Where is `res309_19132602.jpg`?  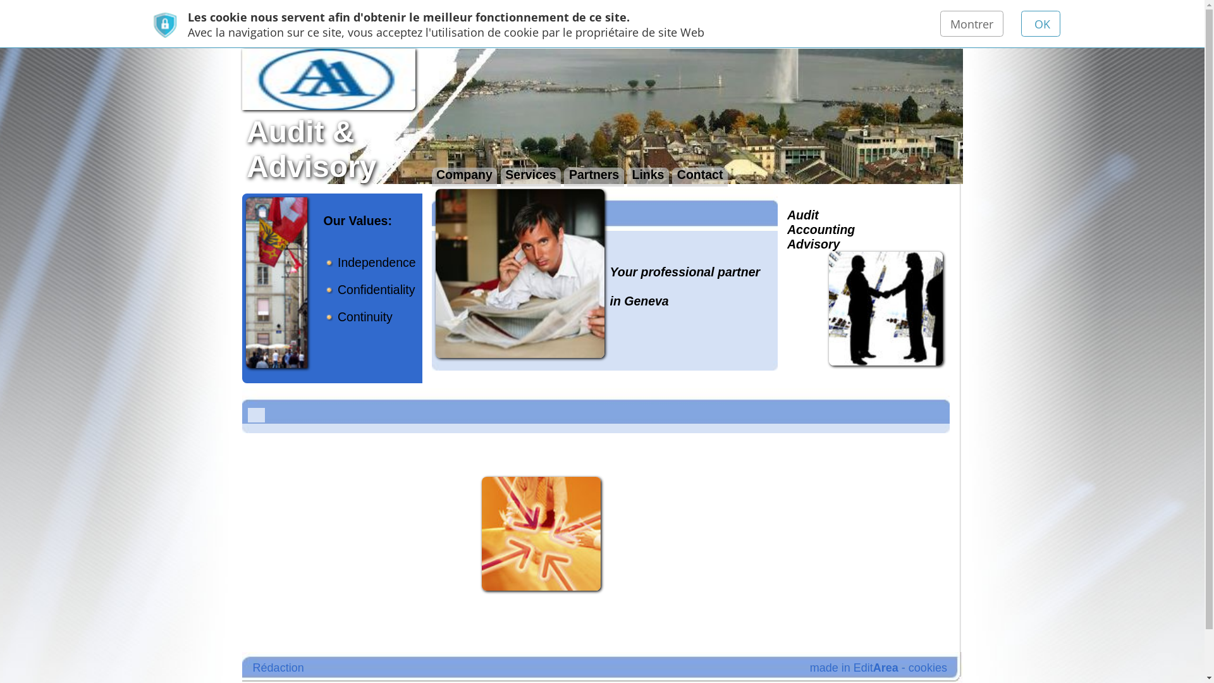
res309_19132602.jpg is located at coordinates (360, 356).